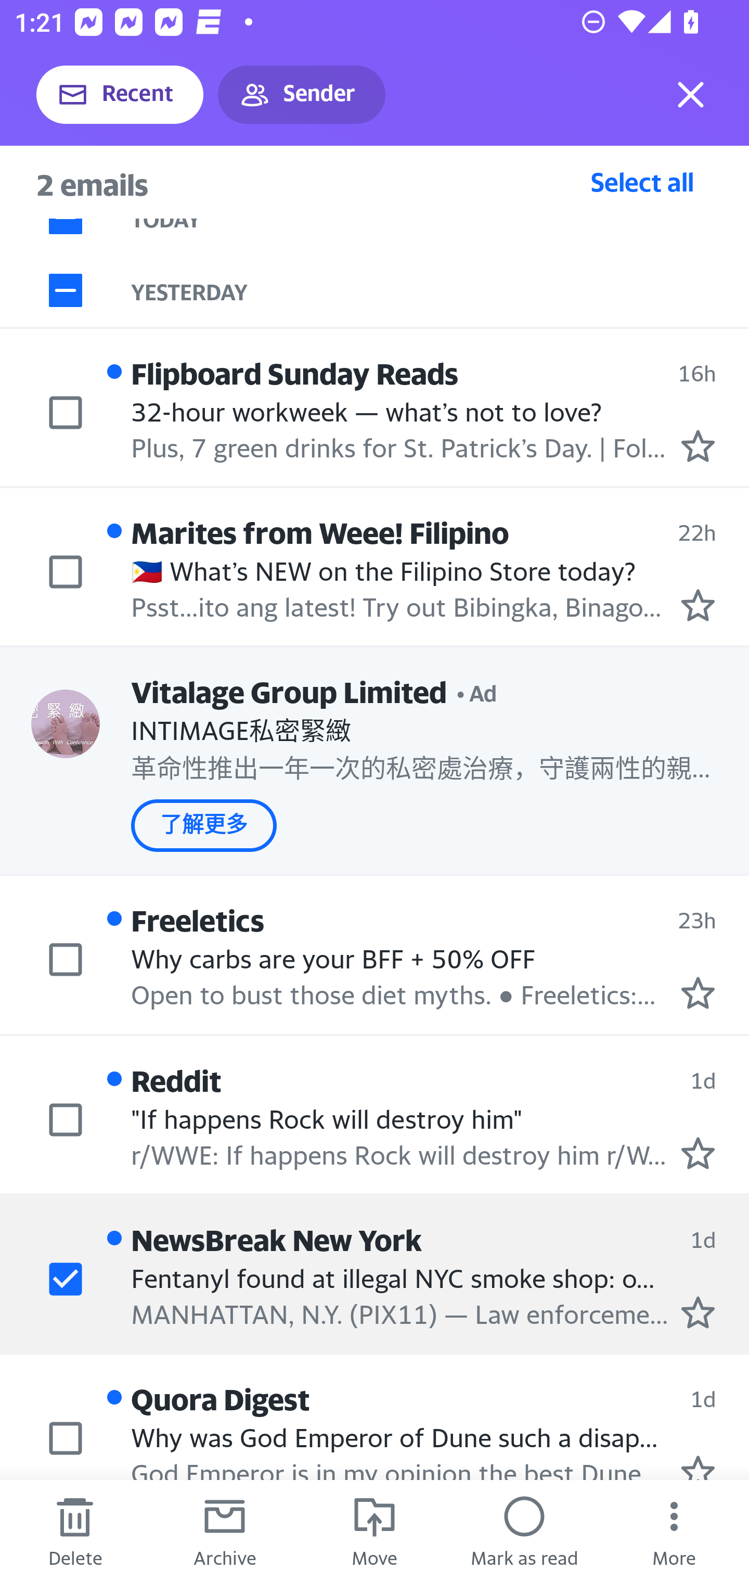 The height and width of the screenshot is (1582, 749). What do you see at coordinates (698, 1467) in the screenshot?
I see `Mark as starred.` at bounding box center [698, 1467].